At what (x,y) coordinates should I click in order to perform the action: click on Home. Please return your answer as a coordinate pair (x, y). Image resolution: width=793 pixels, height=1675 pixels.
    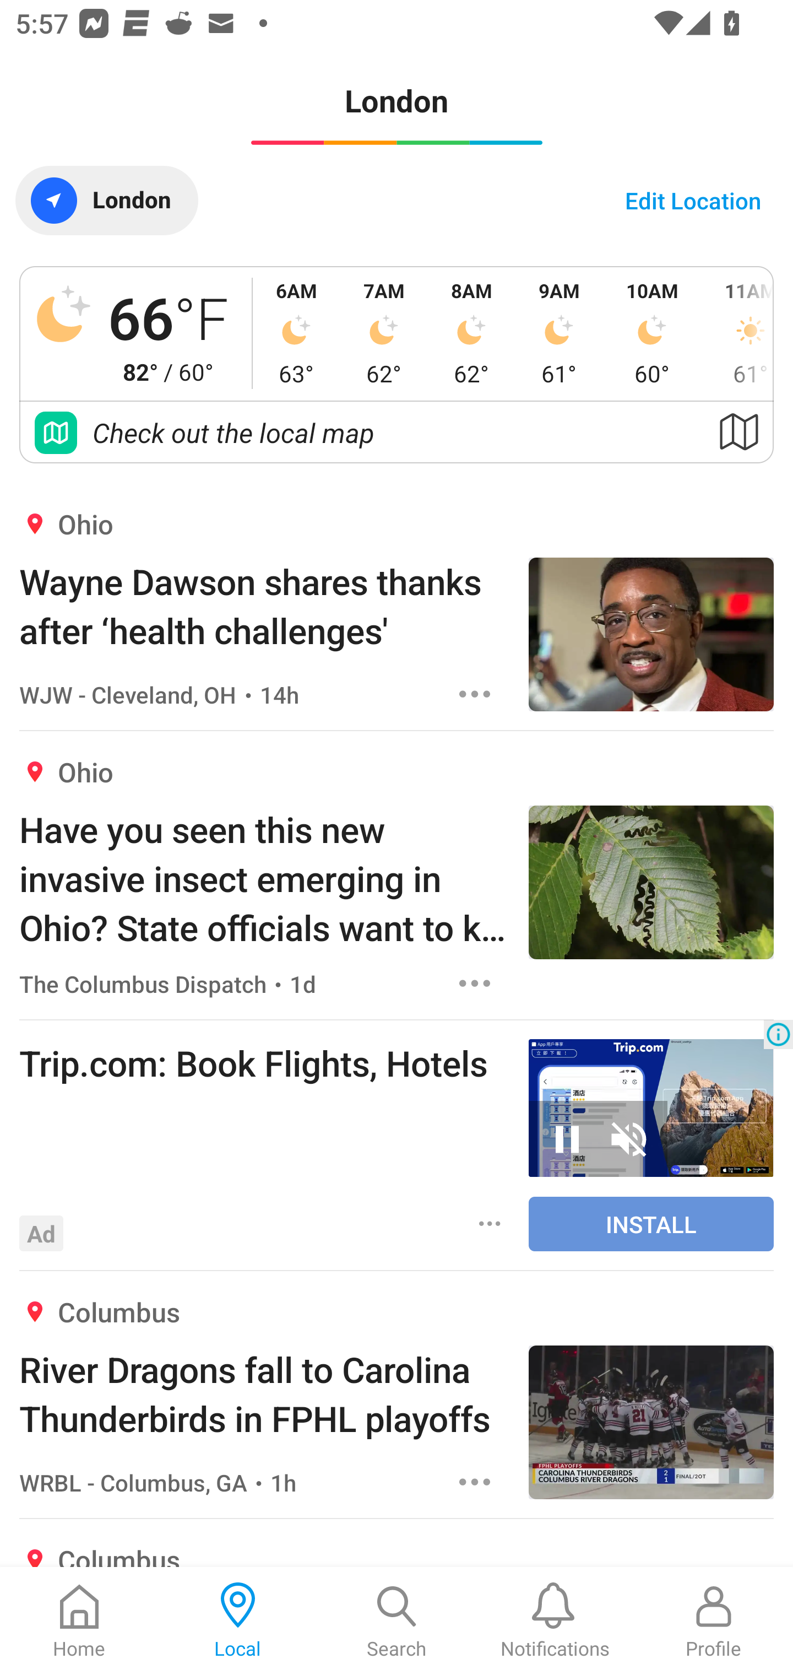
    Looking at the image, I should click on (79, 1621).